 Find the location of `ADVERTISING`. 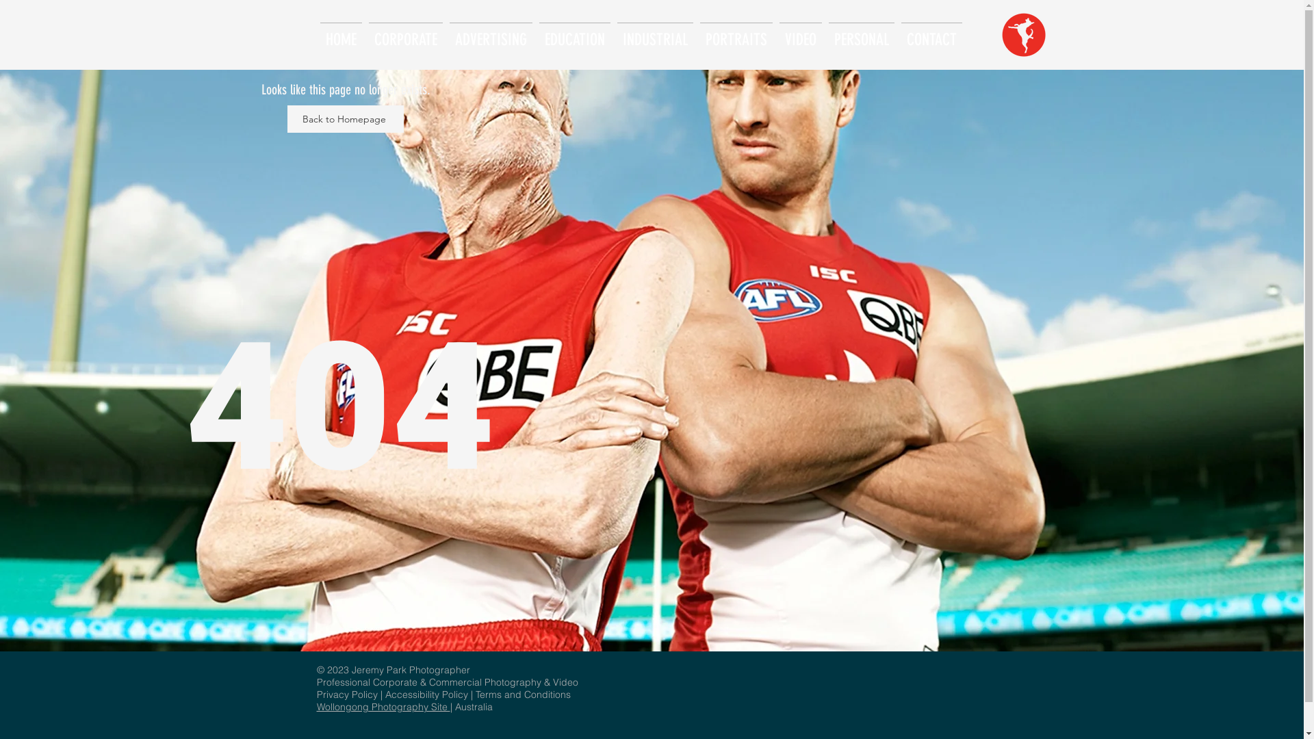

ADVERTISING is located at coordinates (491, 34).